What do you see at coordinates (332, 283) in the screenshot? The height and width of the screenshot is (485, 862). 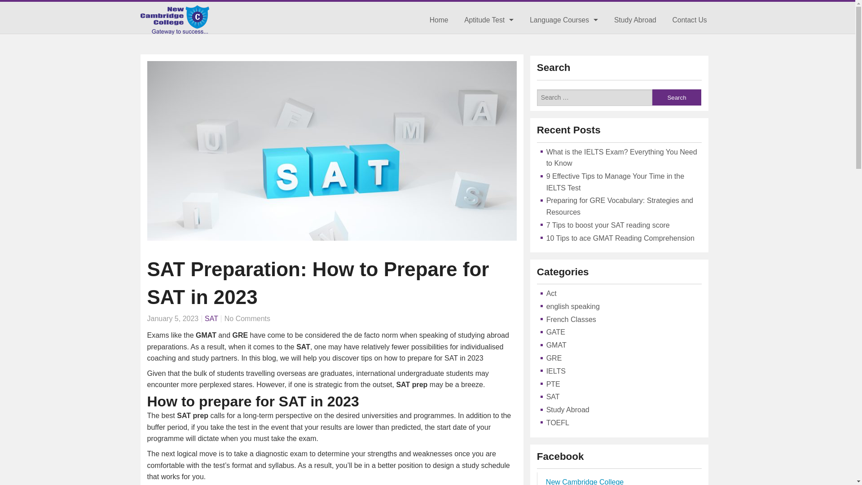 I see `SAT Preparation: How to Prepare for SAT in 2023` at bounding box center [332, 283].